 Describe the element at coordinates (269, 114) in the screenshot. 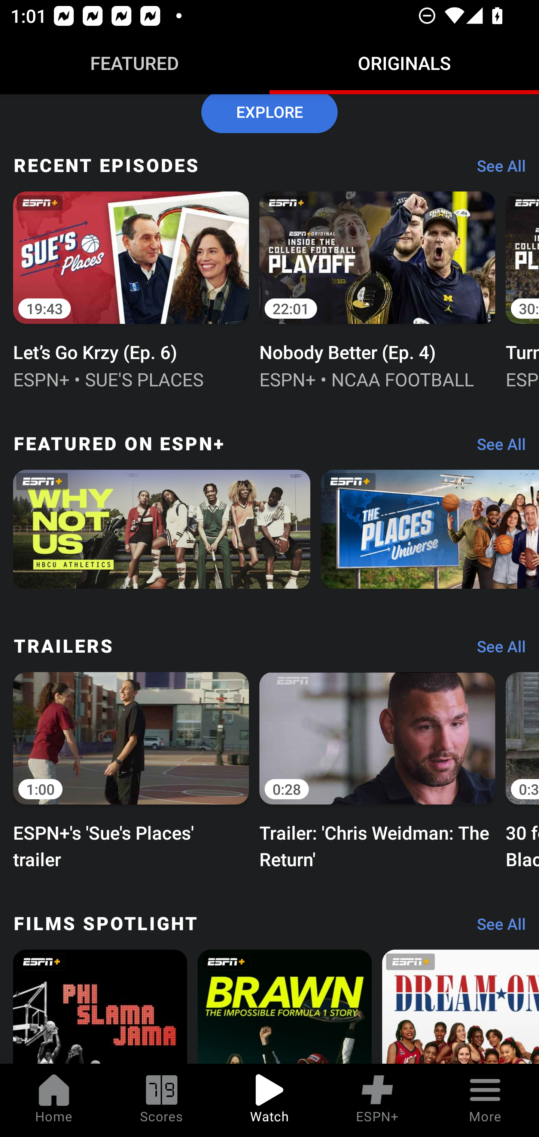

I see `EXPLORE` at that location.